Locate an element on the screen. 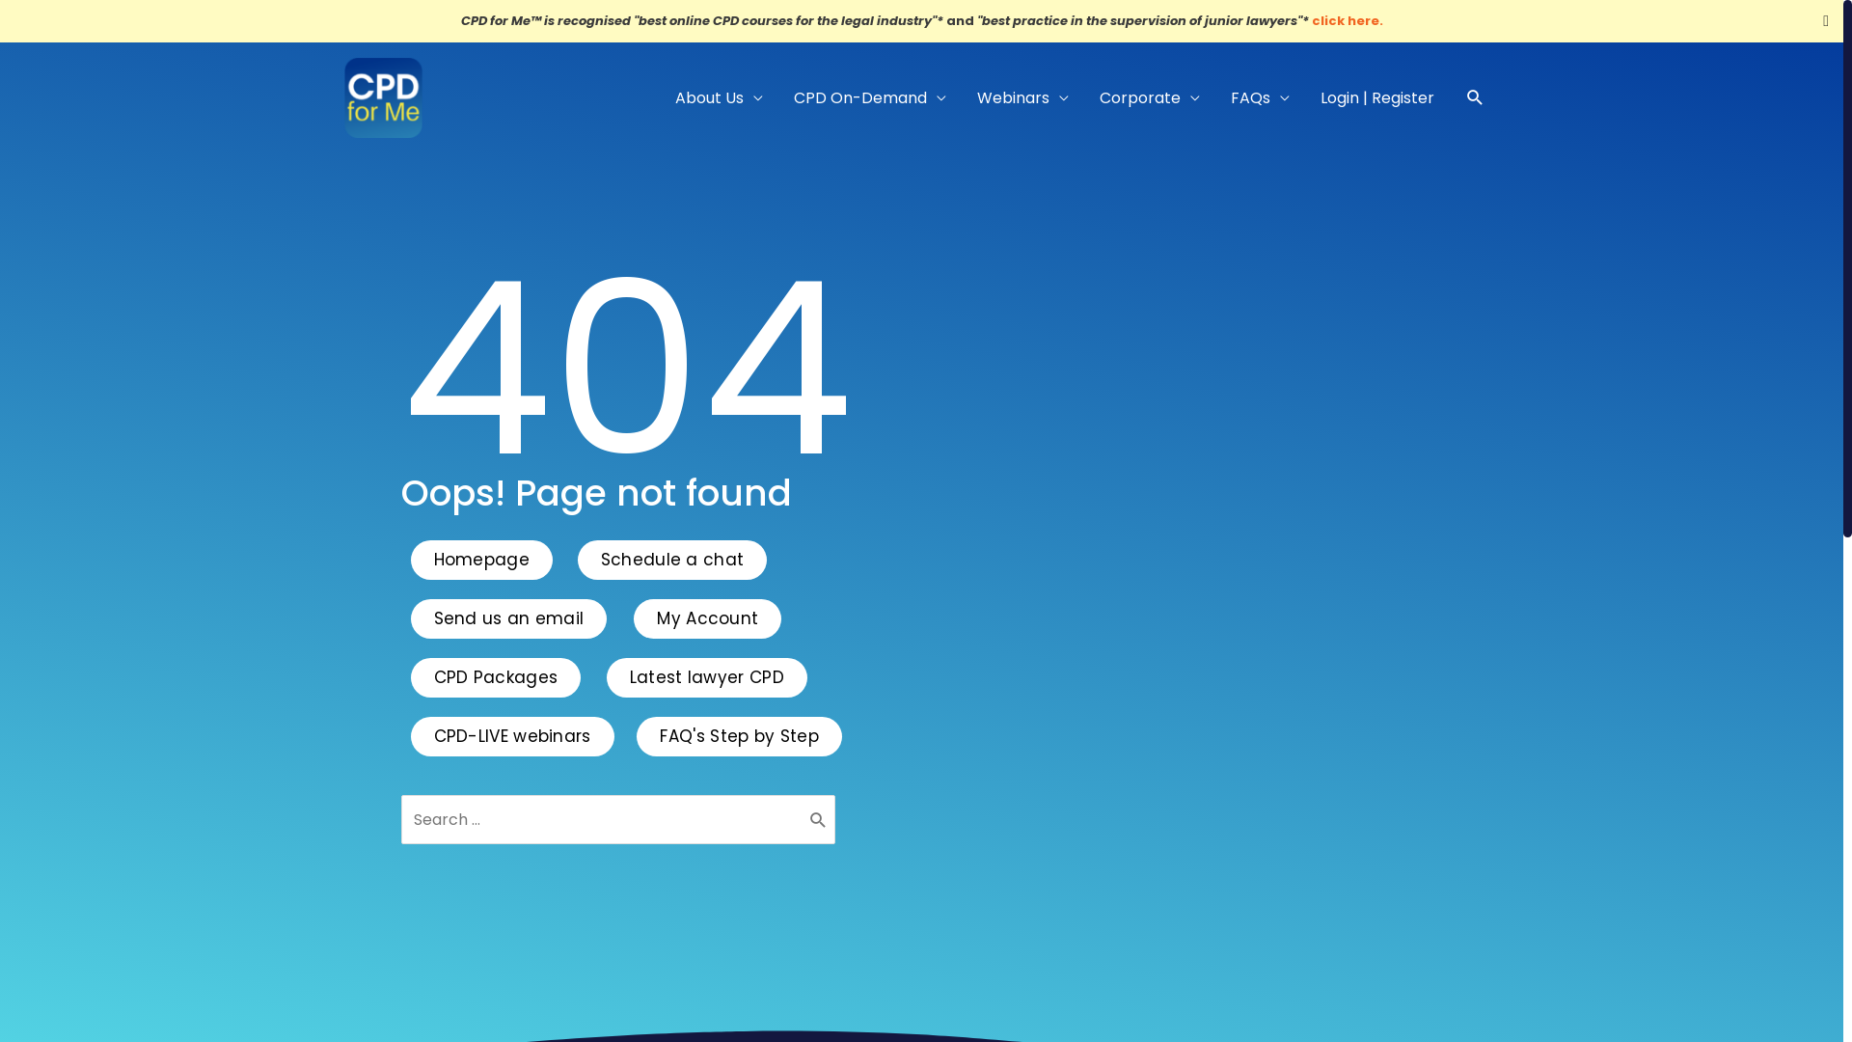  click here. is located at coordinates (1348, 21).